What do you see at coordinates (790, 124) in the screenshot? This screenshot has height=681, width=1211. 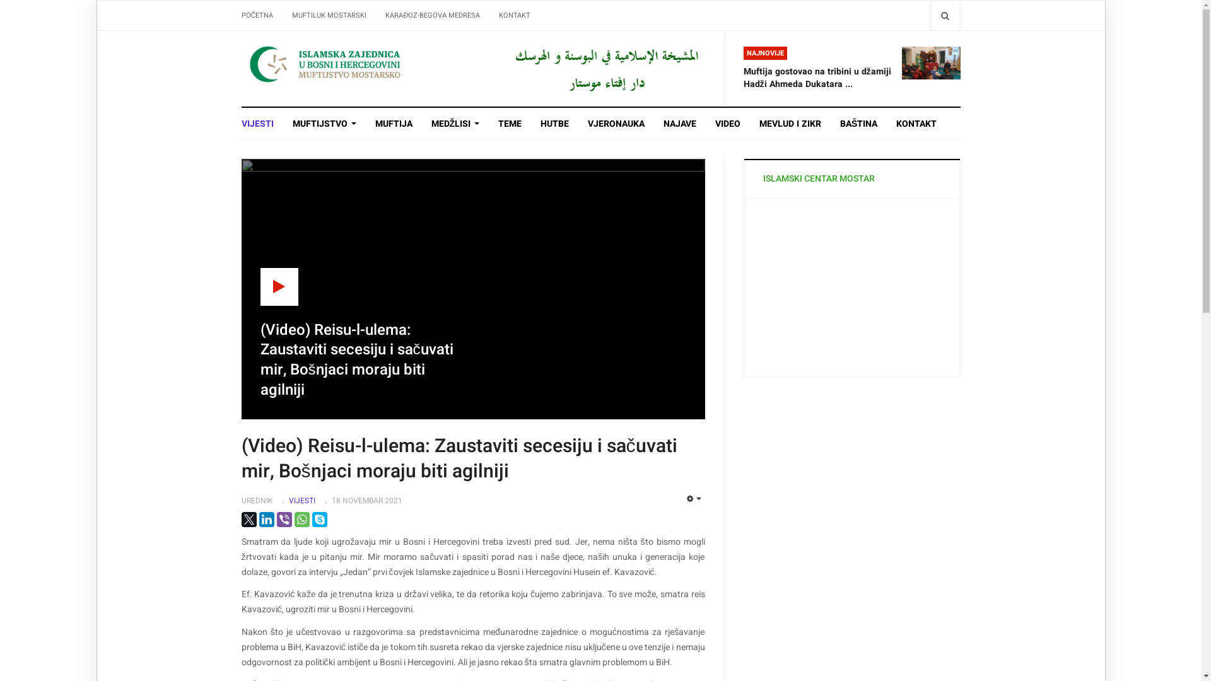 I see `MEVLUD I ZIKR` at bounding box center [790, 124].